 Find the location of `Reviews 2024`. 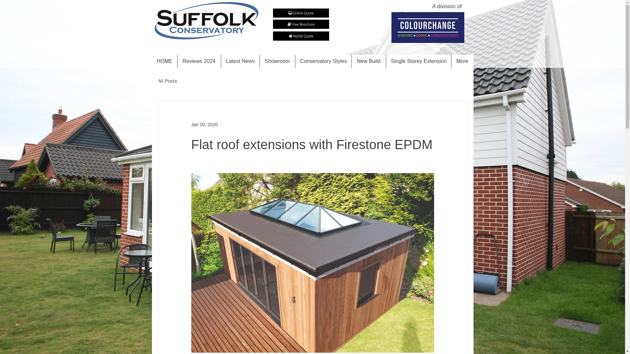

Reviews 2024 is located at coordinates (199, 61).